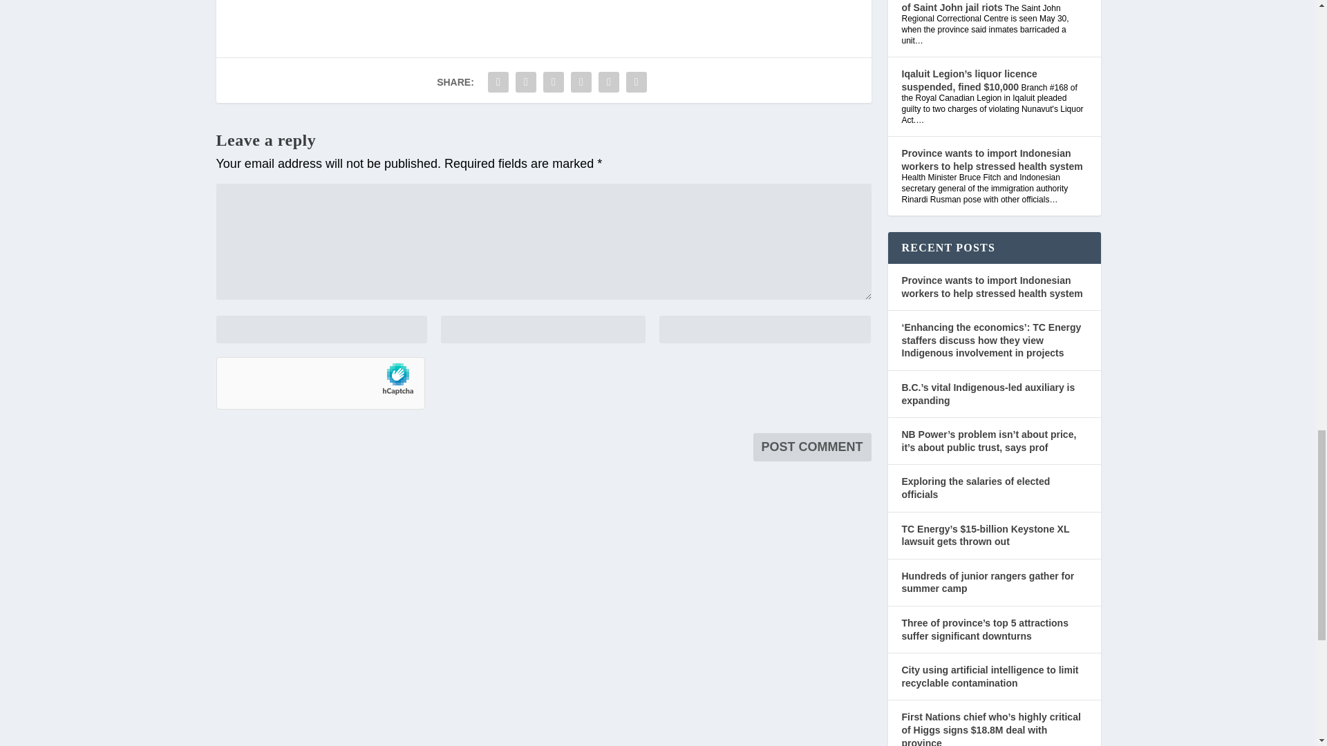 This screenshot has width=1327, height=746. What do you see at coordinates (813, 448) in the screenshot?
I see `Post Comment` at bounding box center [813, 448].